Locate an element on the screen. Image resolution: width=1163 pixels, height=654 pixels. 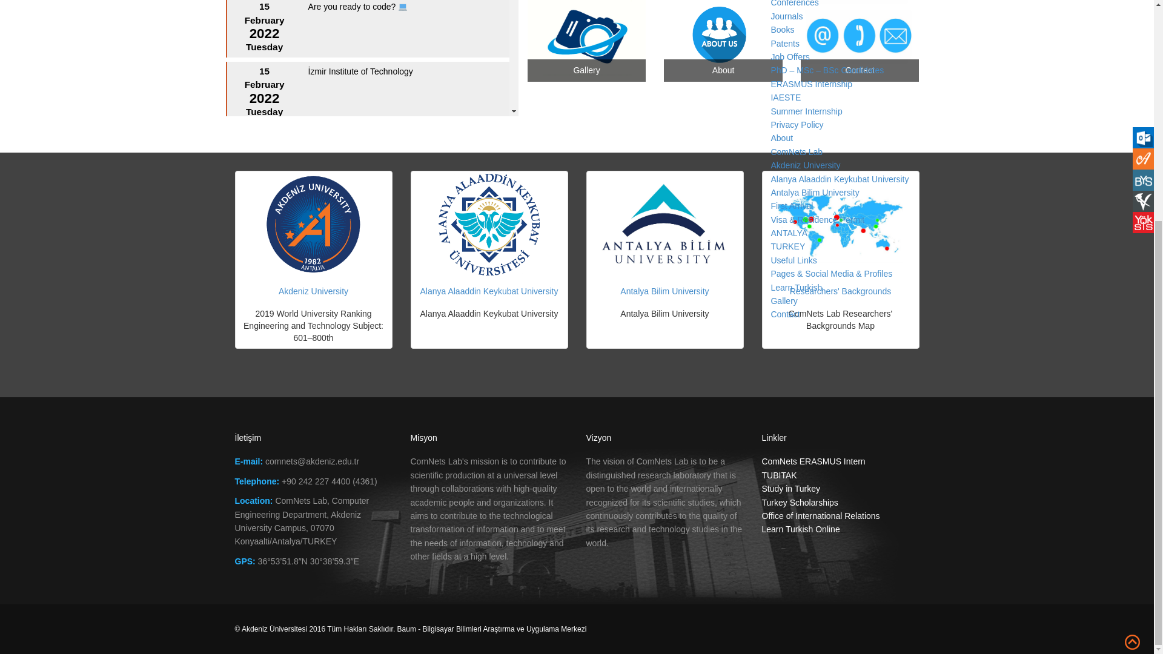
Job Offers is located at coordinates (790, 57).